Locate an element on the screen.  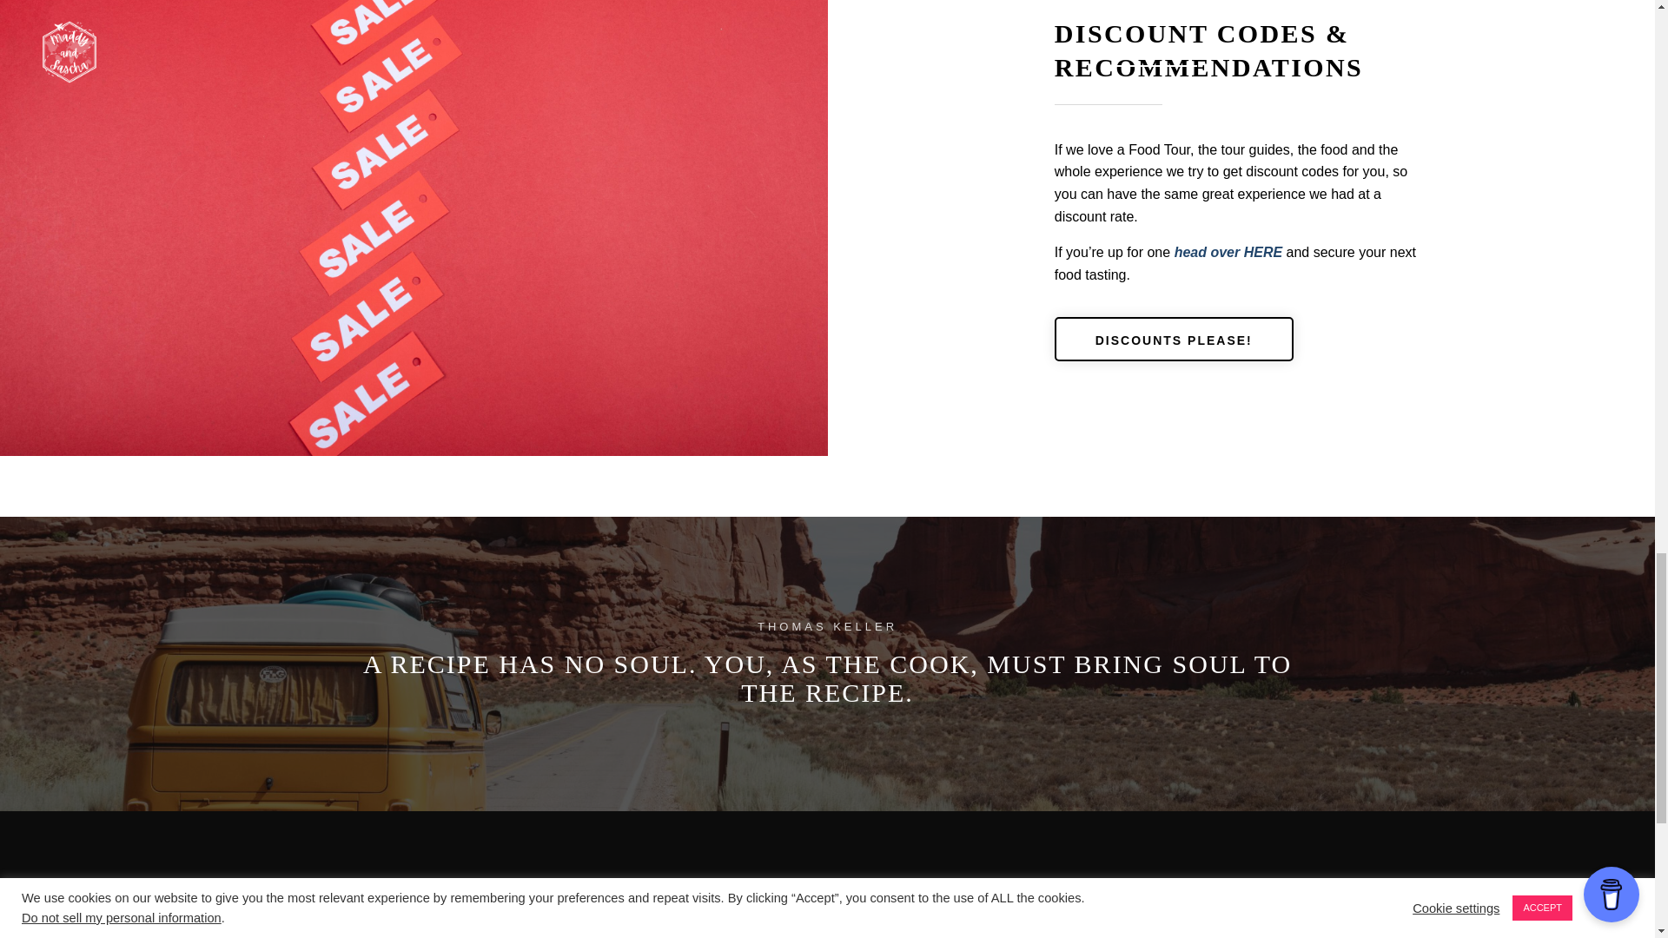
About us is located at coordinates (1173, 922).